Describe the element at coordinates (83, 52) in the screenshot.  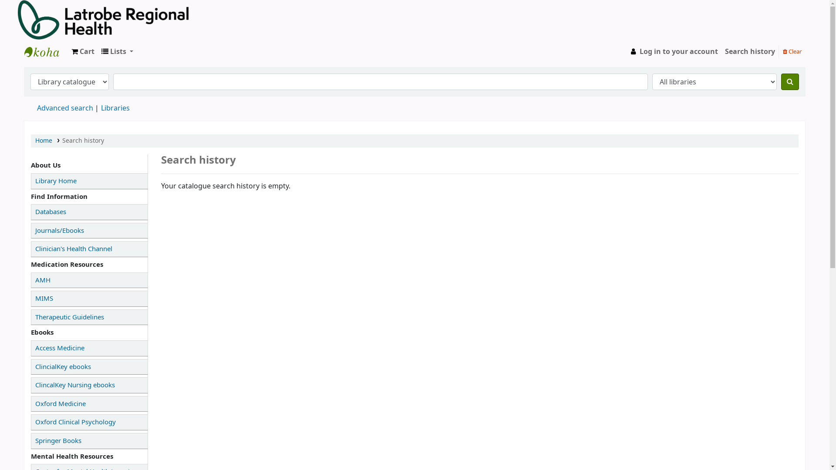
I see `Cart` at that location.